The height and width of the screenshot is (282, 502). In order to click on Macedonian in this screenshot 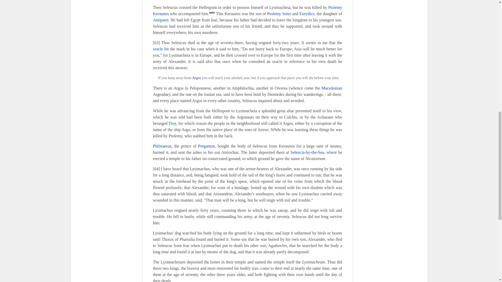, I will do `click(332, 88)`.